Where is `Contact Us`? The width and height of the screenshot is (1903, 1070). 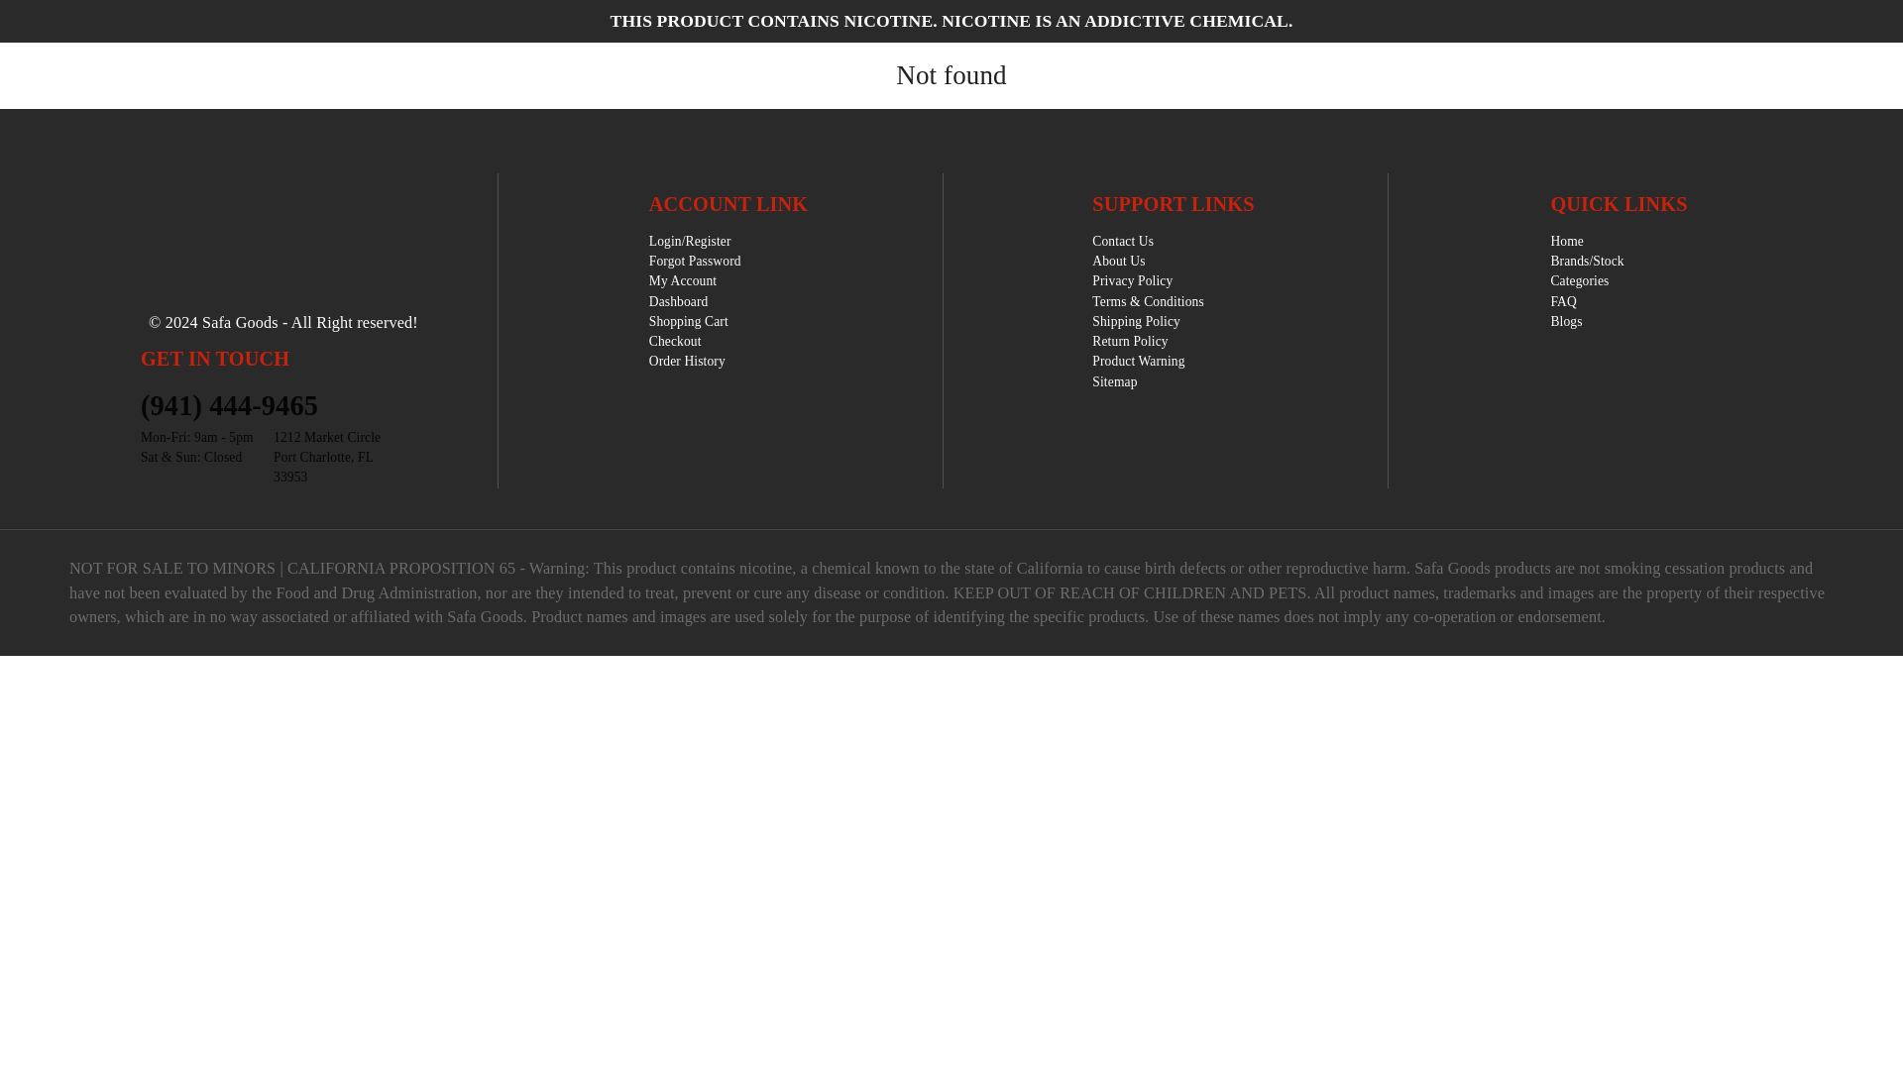 Contact Us is located at coordinates (1148, 242).